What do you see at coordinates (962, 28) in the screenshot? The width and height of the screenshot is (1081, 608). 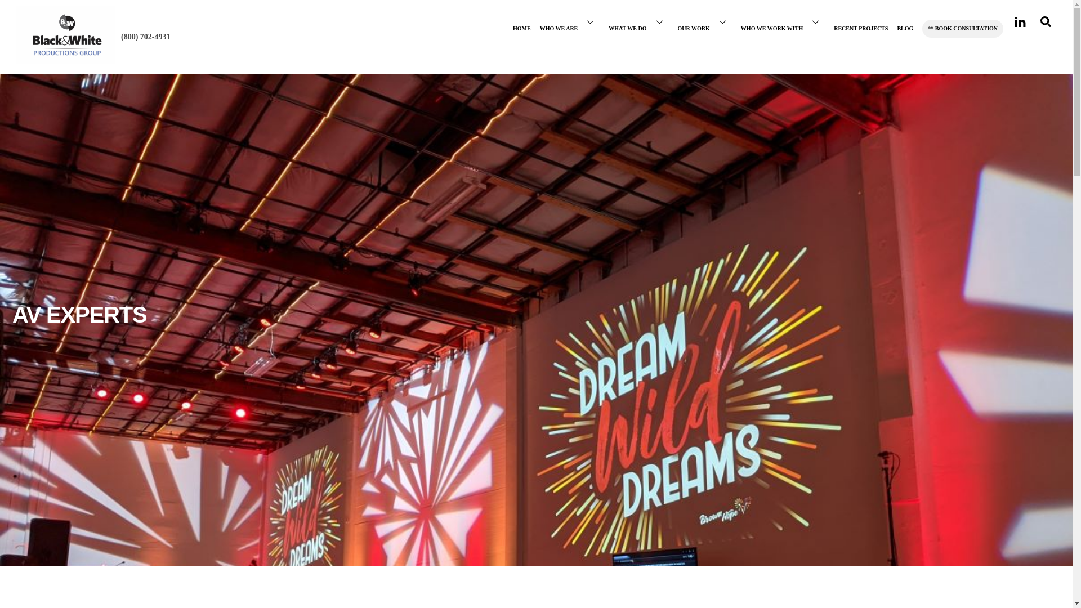 I see `BOOK CONSULTATION` at bounding box center [962, 28].